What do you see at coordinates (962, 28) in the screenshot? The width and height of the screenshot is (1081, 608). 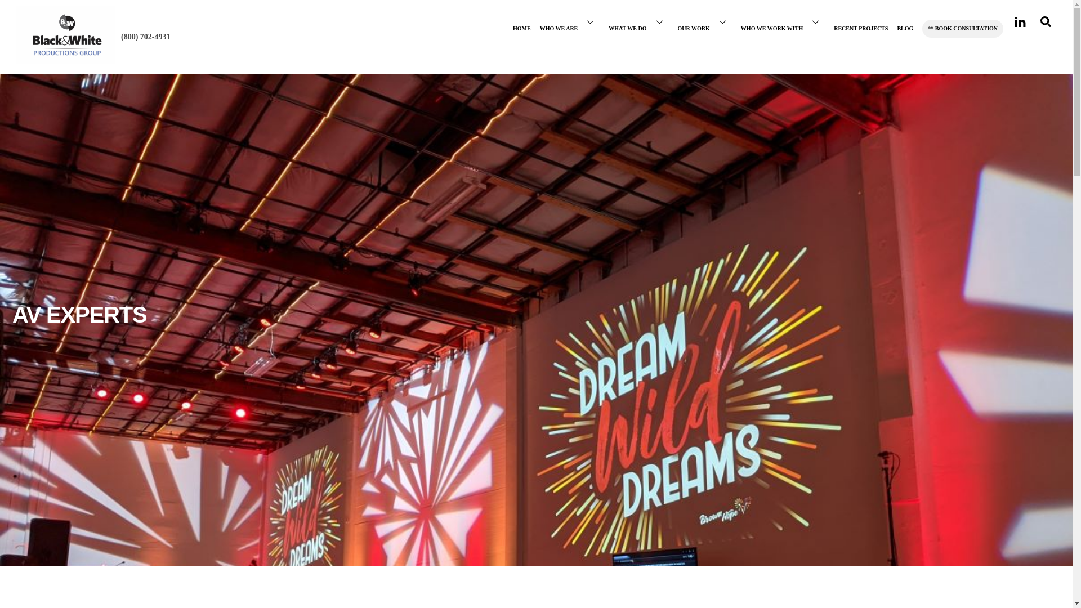 I see `BOOK CONSULTATION` at bounding box center [962, 28].